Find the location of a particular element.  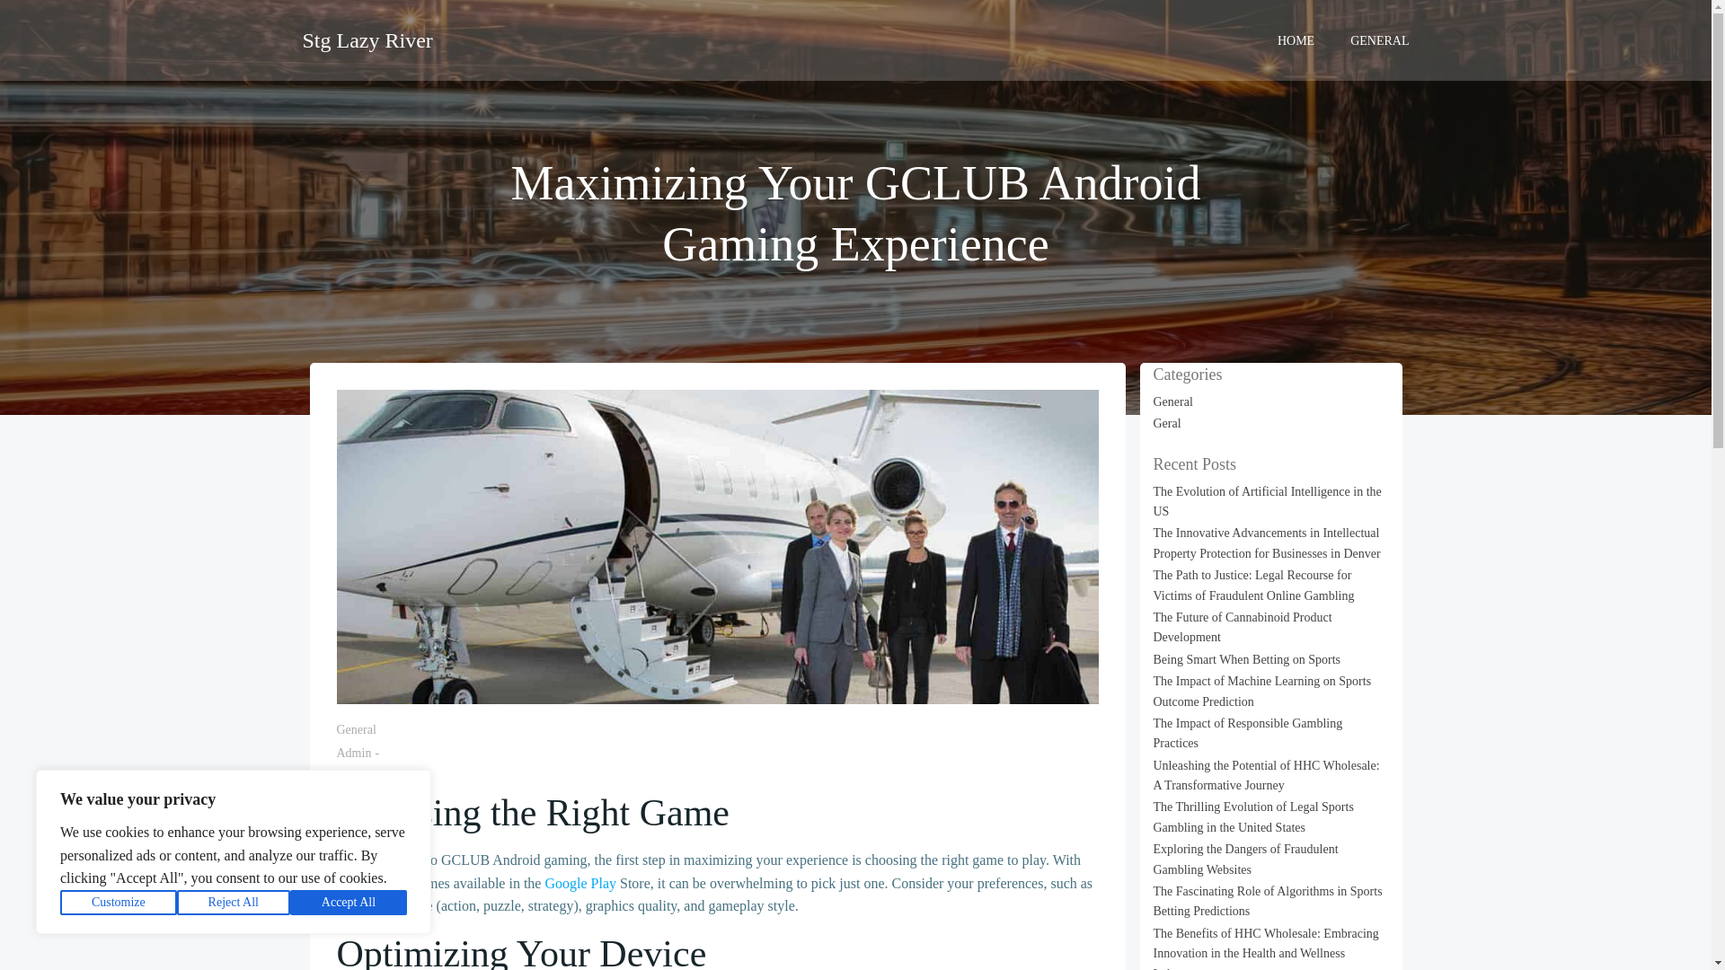

Stg Lazy River is located at coordinates (367, 40).